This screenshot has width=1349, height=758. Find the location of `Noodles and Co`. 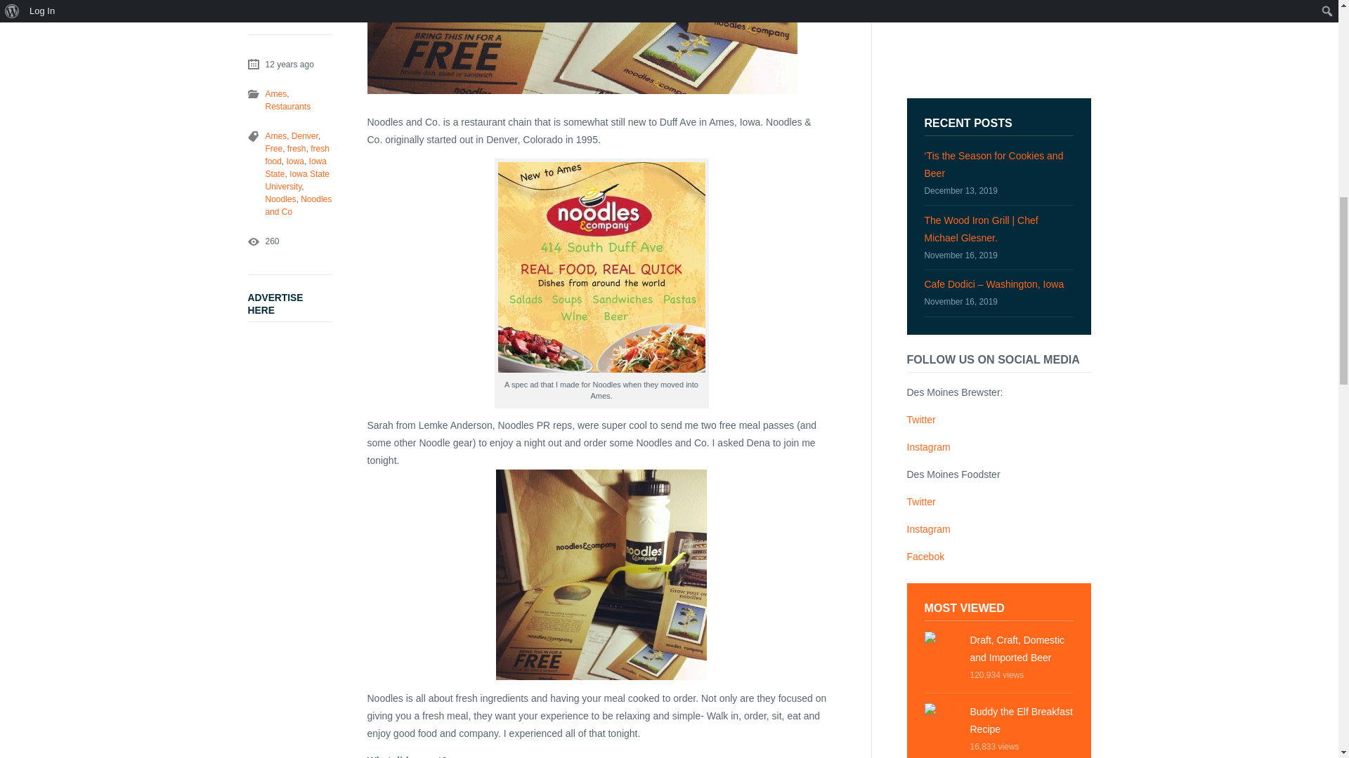

Noodles and Co is located at coordinates (299, 205).